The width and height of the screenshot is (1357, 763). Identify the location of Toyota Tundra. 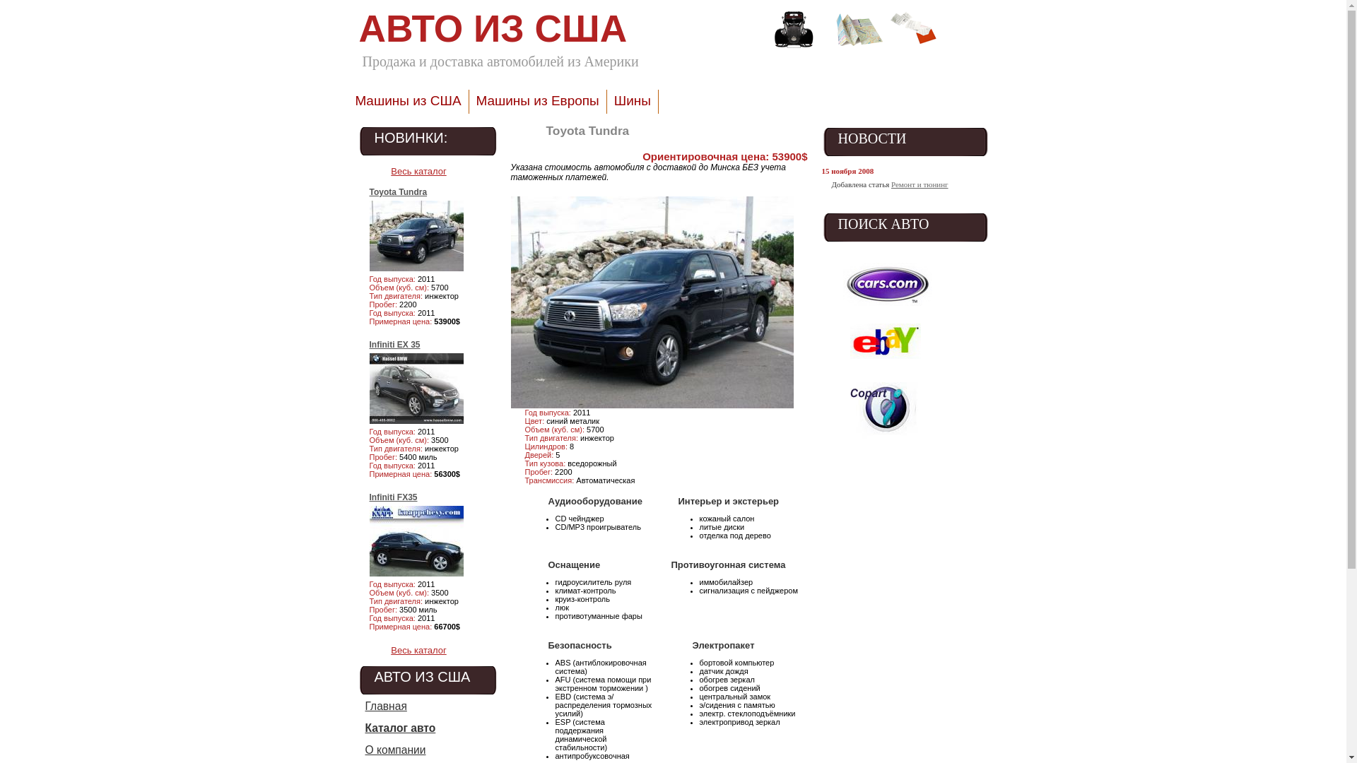
(398, 192).